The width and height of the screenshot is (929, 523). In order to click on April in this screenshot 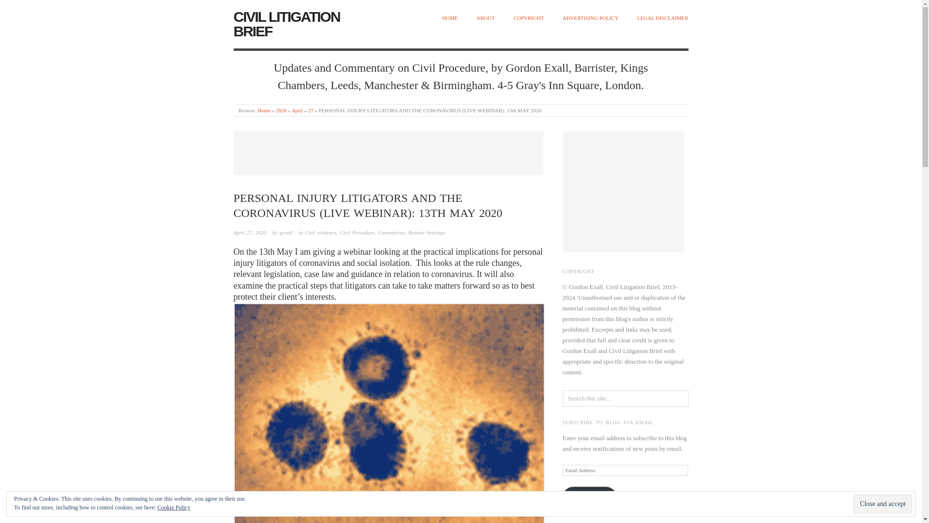, I will do `click(297, 110)`.